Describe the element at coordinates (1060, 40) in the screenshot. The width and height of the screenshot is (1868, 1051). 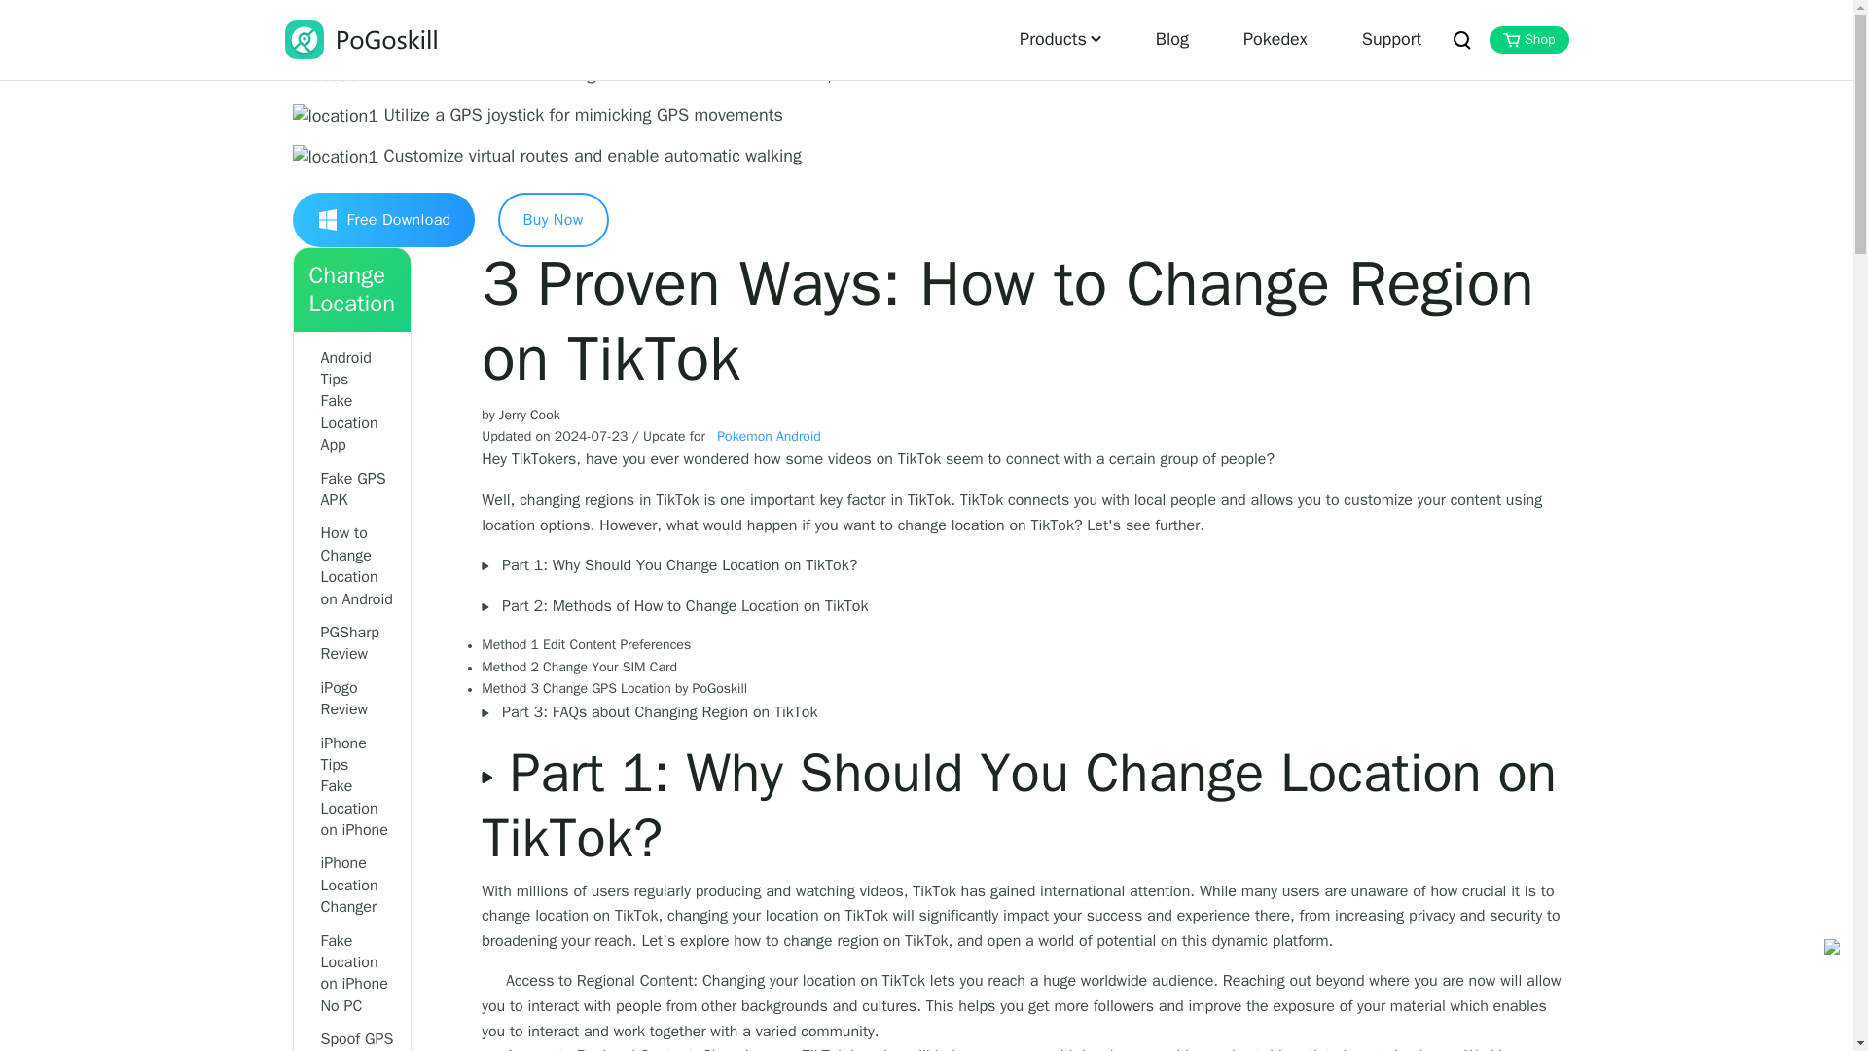
I see `Products` at that location.